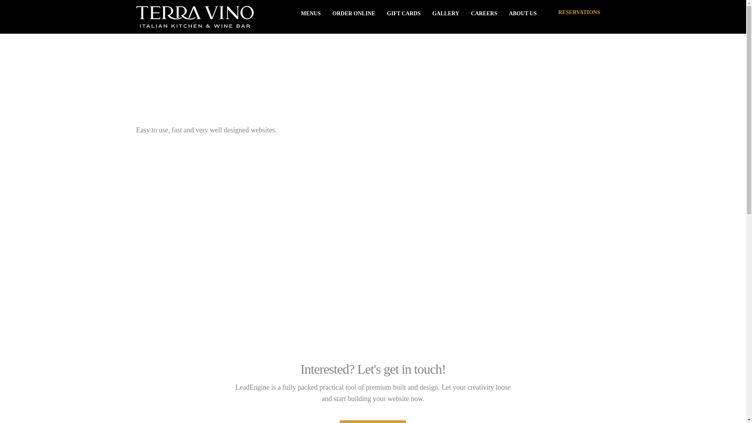 The height and width of the screenshot is (423, 752). What do you see at coordinates (446, 13) in the screenshot?
I see `Gallery` at bounding box center [446, 13].